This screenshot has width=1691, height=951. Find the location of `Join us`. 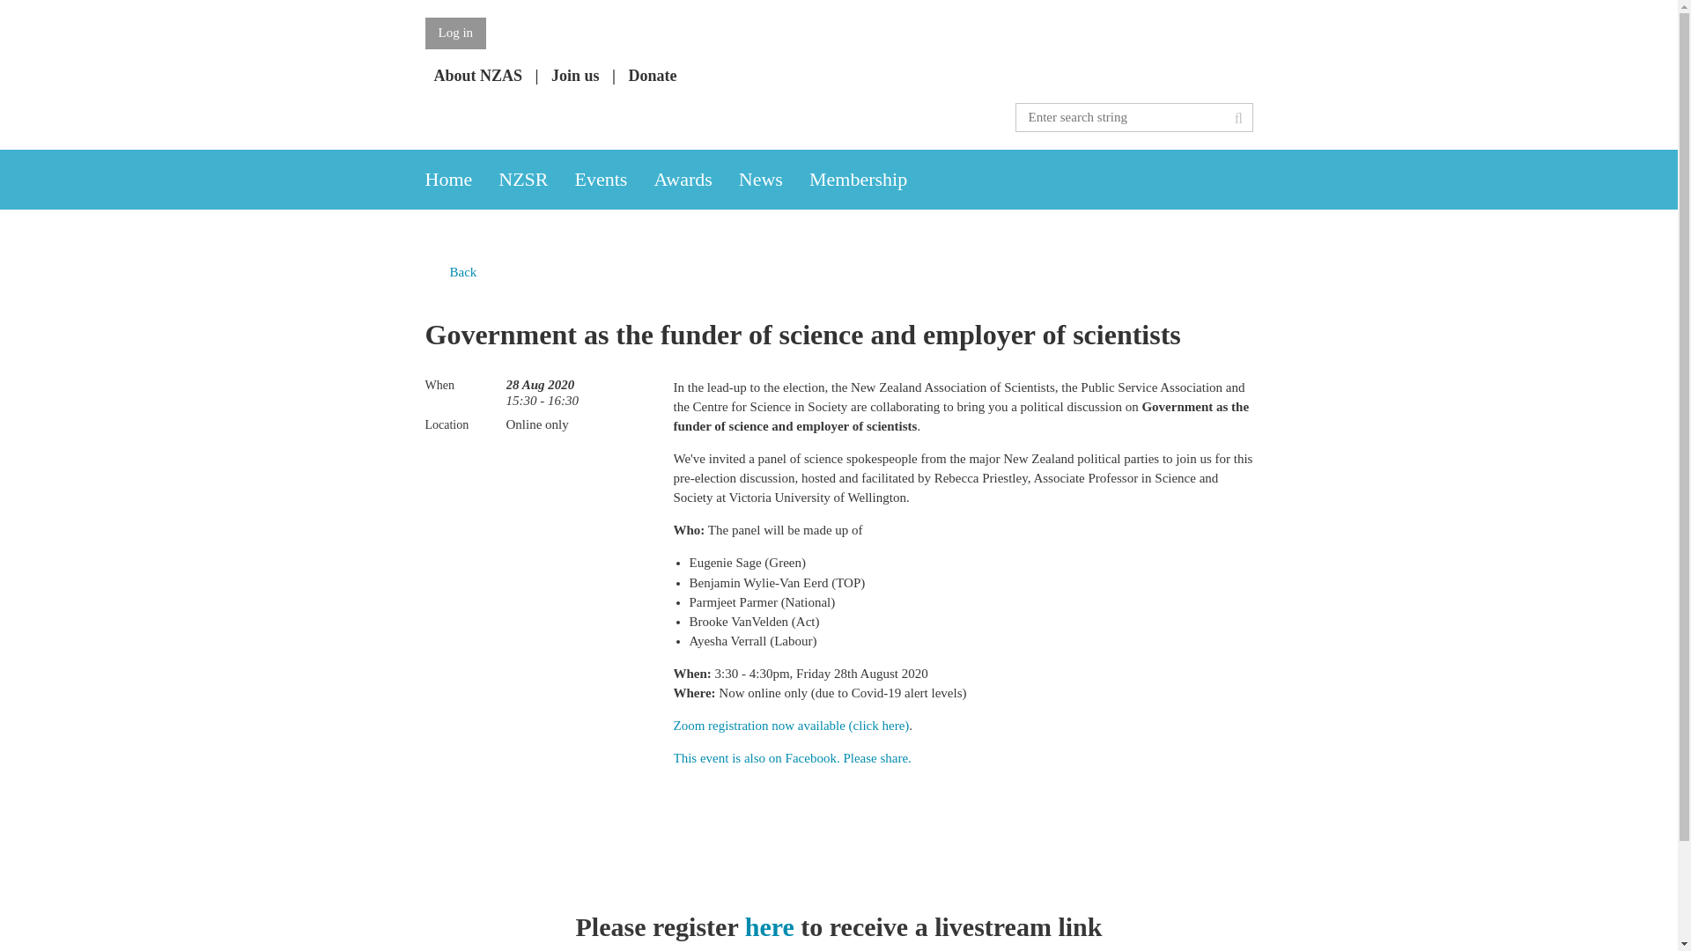

Join us is located at coordinates (575, 76).